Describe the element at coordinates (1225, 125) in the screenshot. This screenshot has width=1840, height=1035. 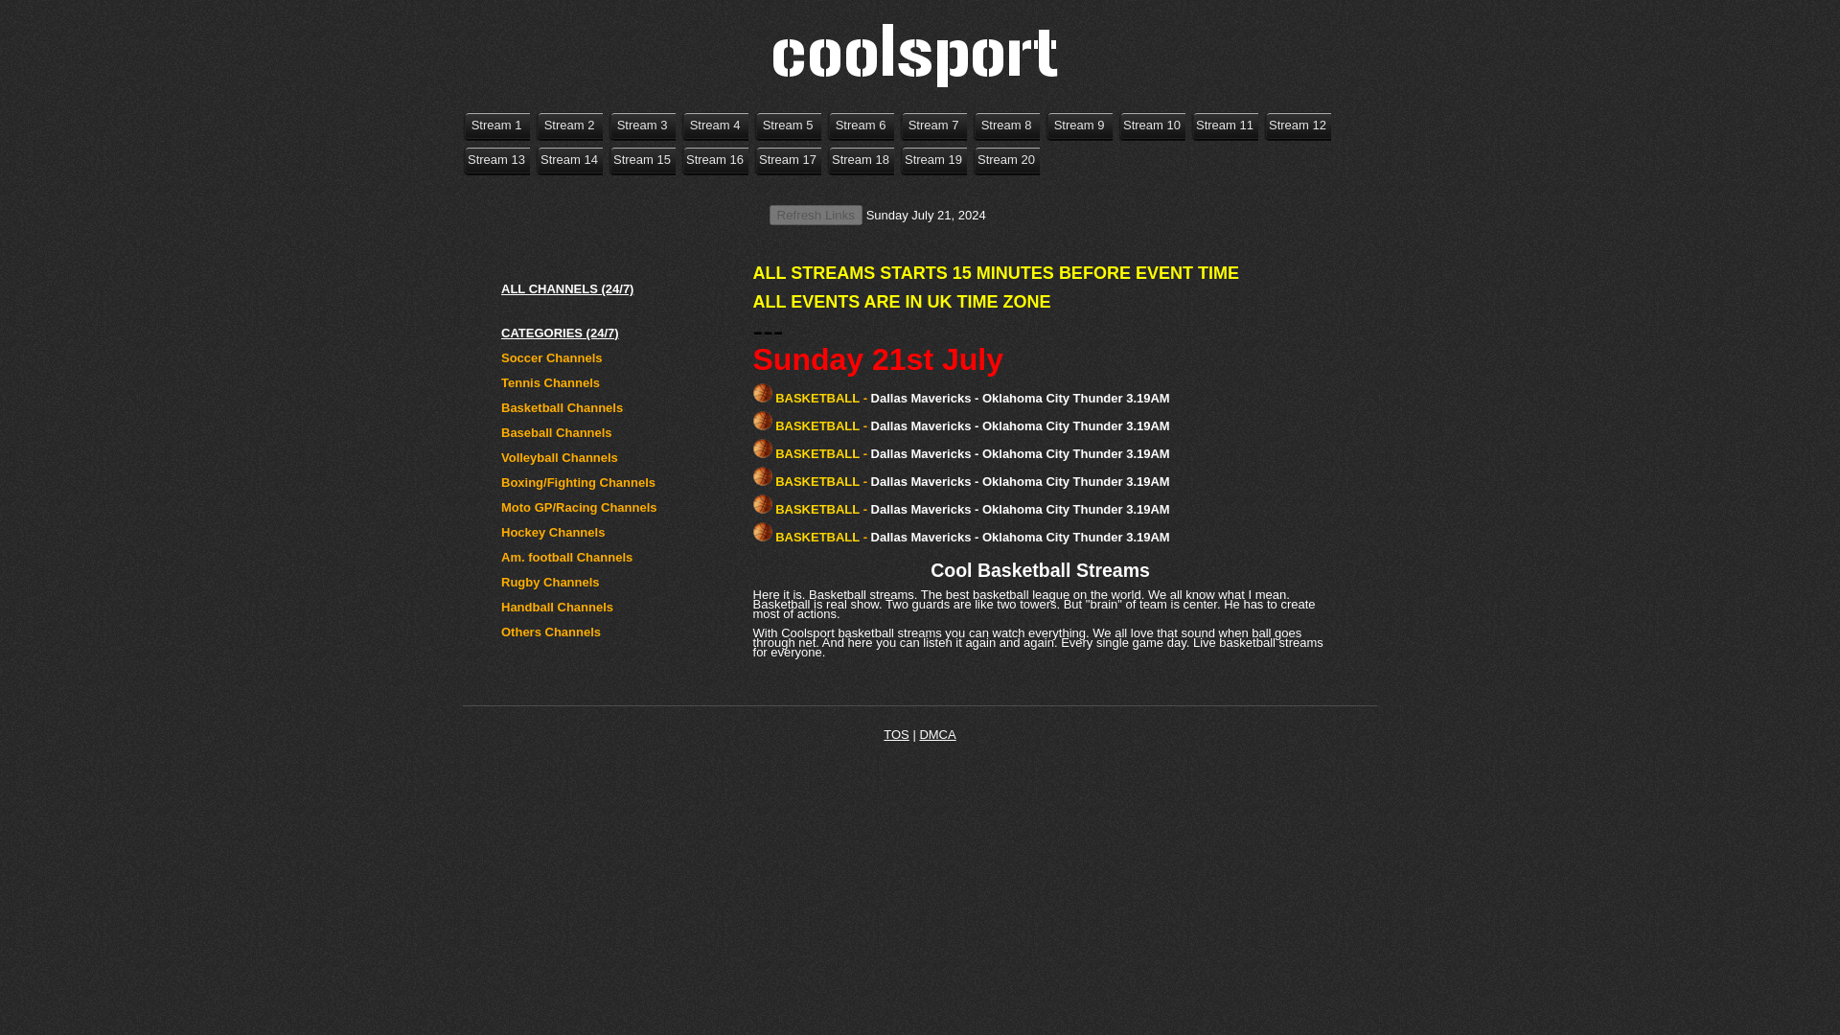
I see `Dallas Mavericks - Oklahoma City Thunder` at that location.